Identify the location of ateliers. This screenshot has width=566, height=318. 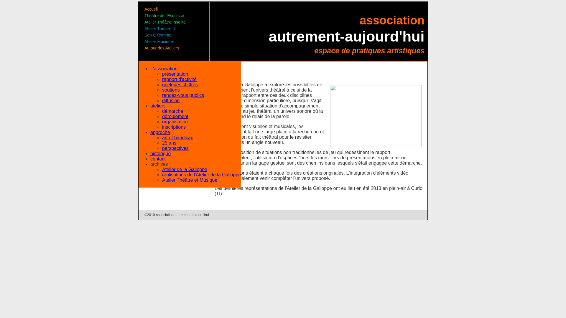
(158, 106).